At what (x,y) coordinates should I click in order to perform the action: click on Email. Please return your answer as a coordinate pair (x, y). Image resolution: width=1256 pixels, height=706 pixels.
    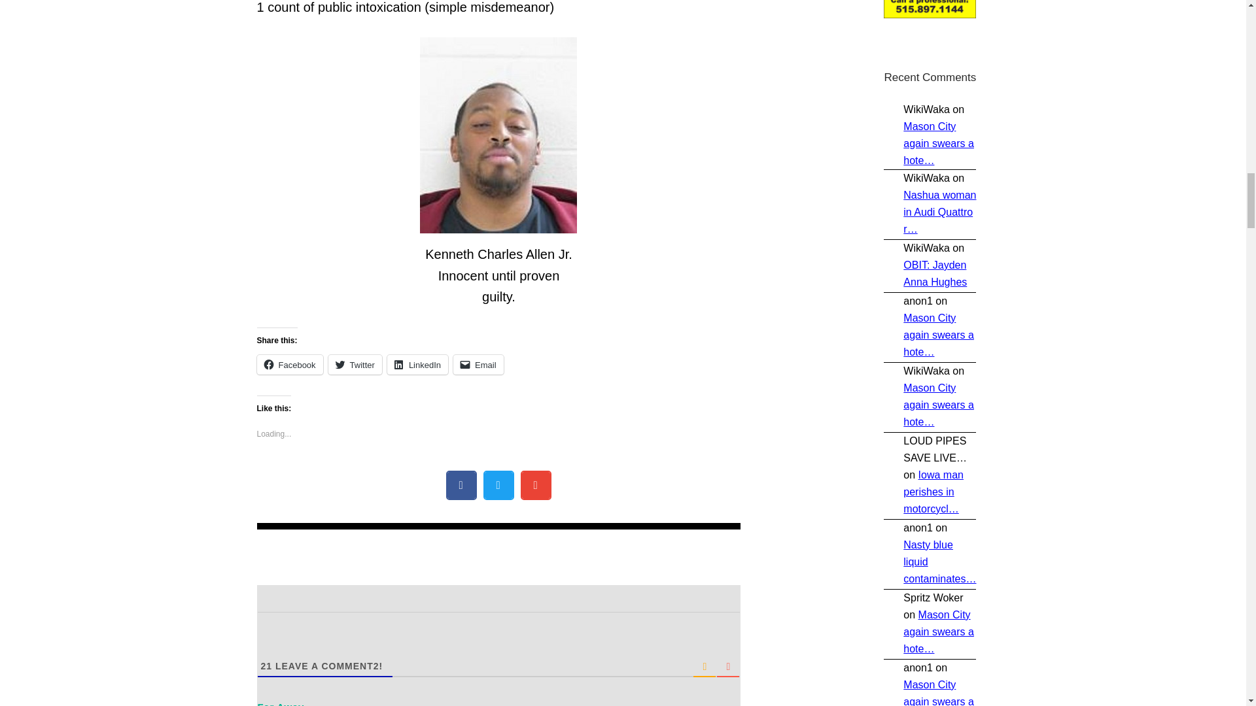
    Looking at the image, I should click on (478, 365).